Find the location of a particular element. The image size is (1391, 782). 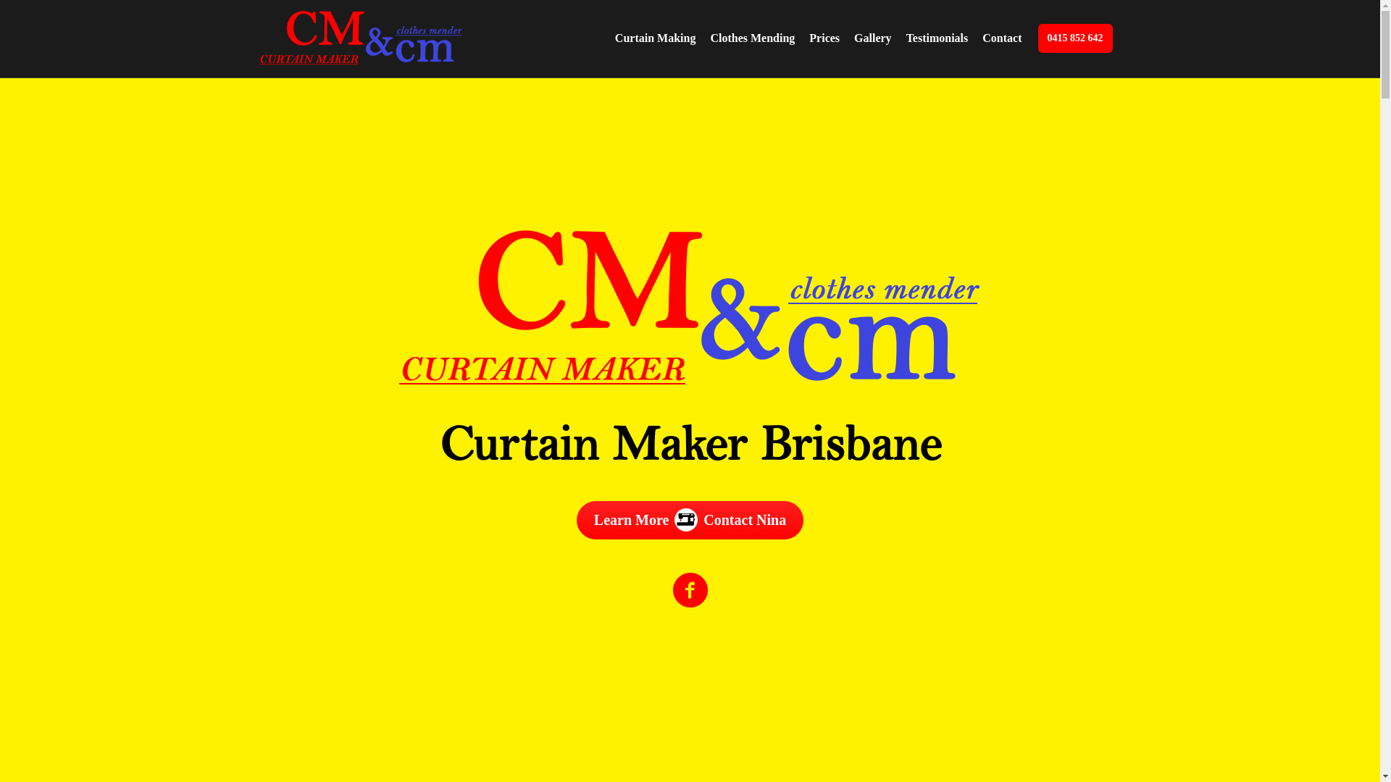

Contact is located at coordinates (1002, 38).